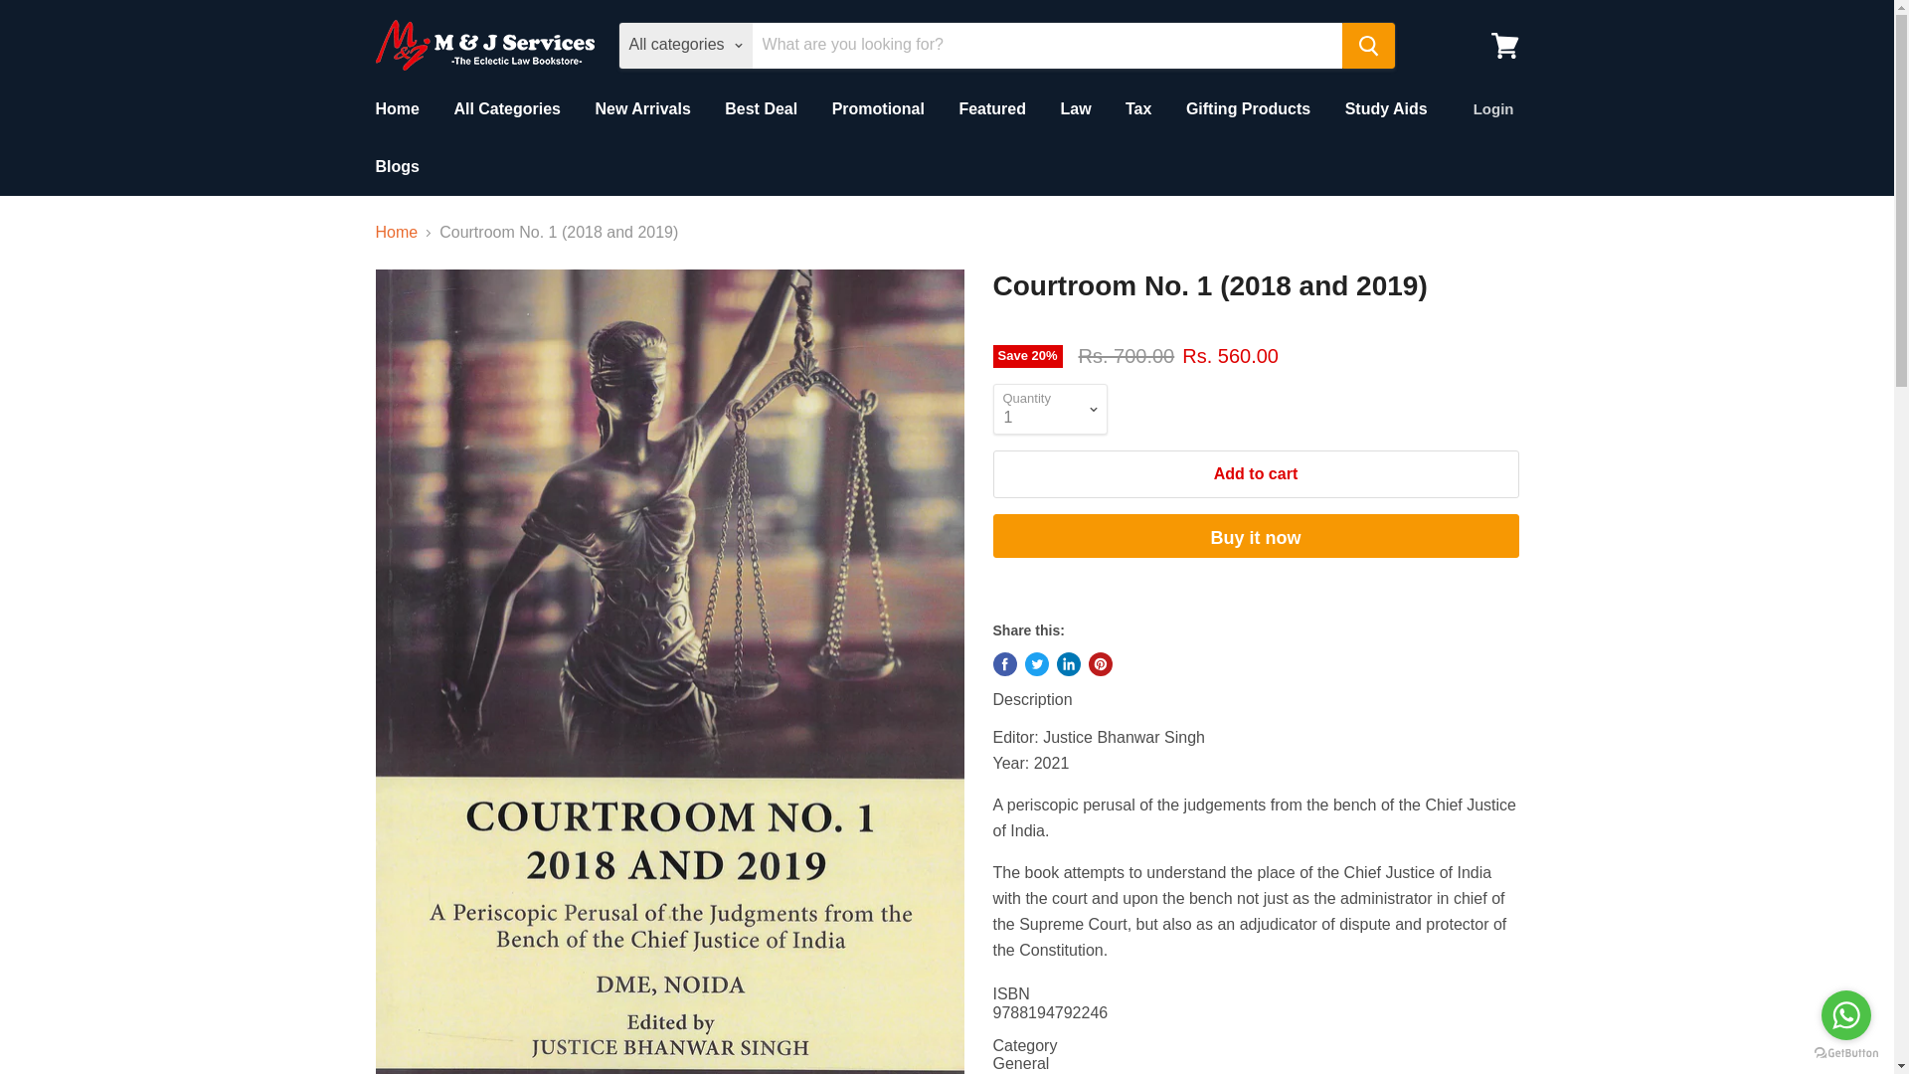  Describe the element at coordinates (1248, 108) in the screenshot. I see `Gifting Products` at that location.